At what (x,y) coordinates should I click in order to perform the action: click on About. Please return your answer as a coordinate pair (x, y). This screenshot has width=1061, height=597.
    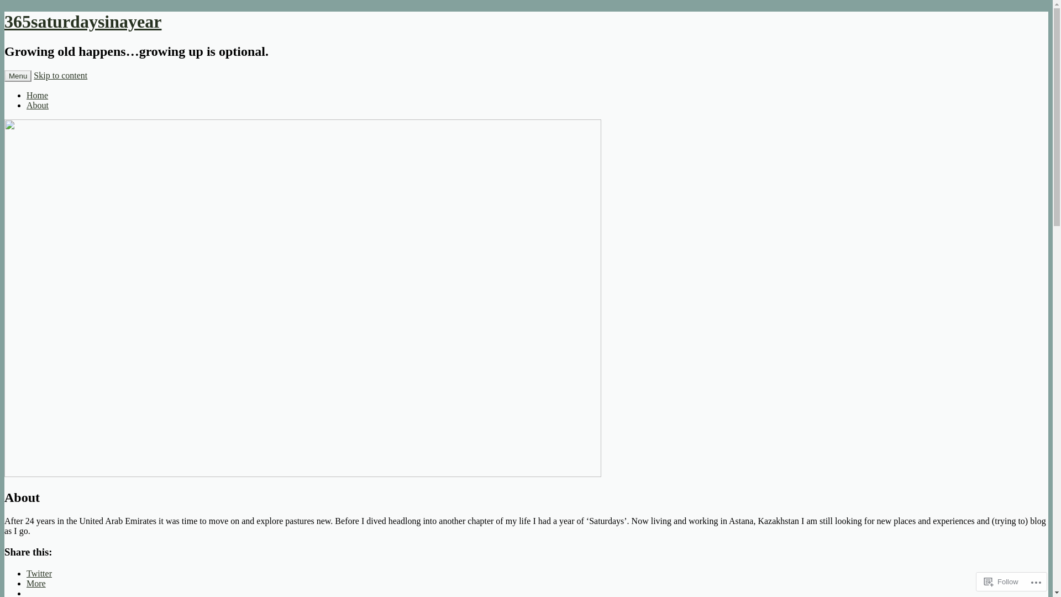
    Looking at the image, I should click on (38, 105).